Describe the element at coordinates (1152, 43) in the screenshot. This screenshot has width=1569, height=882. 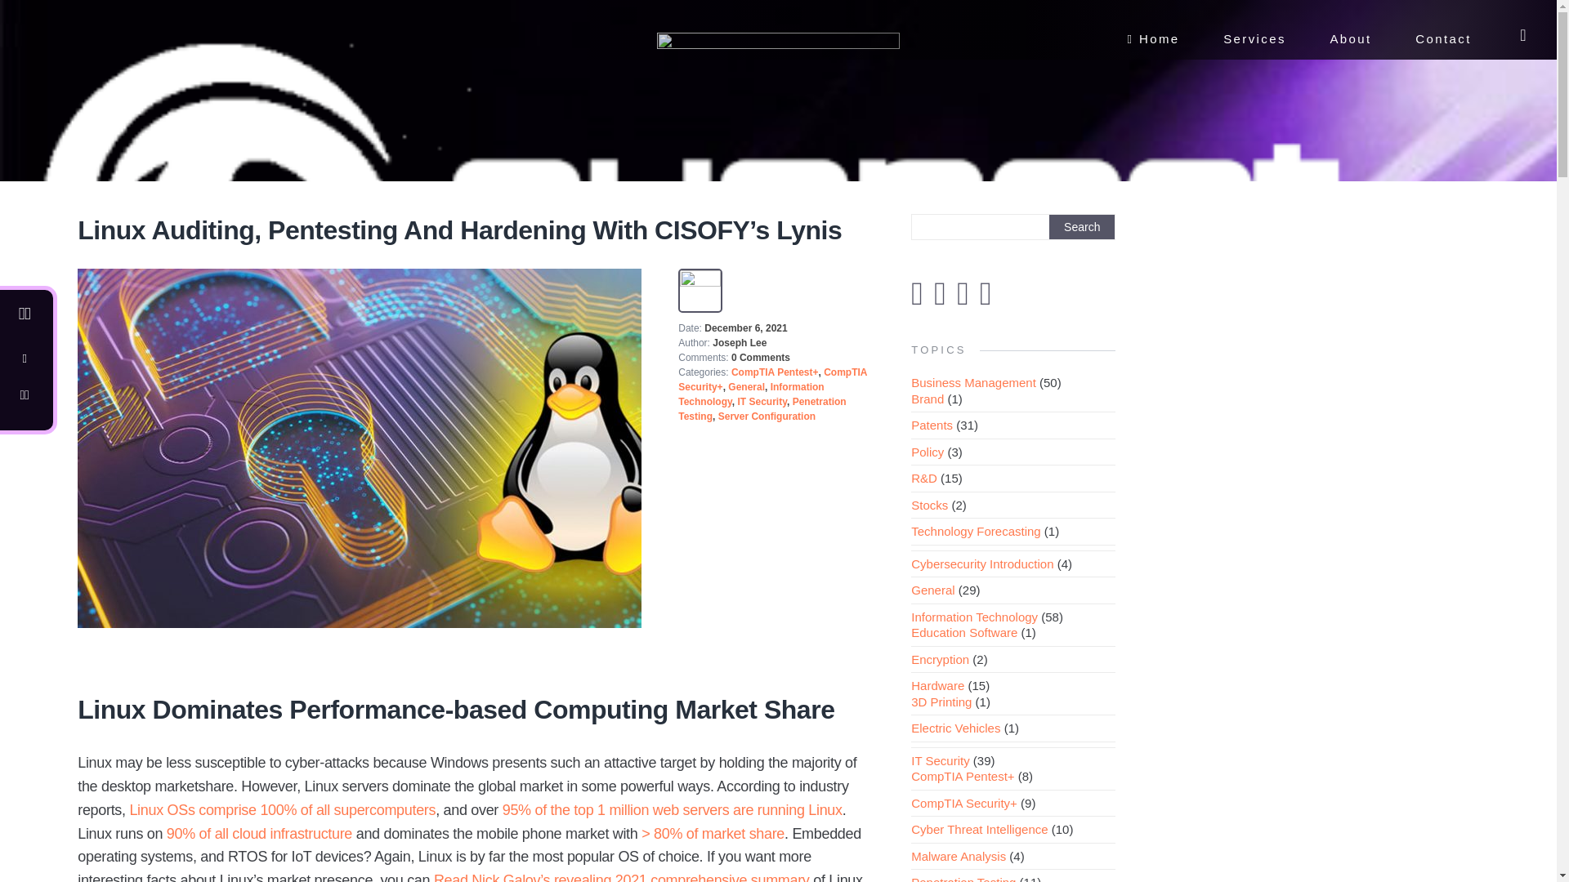
I see `Home` at that location.